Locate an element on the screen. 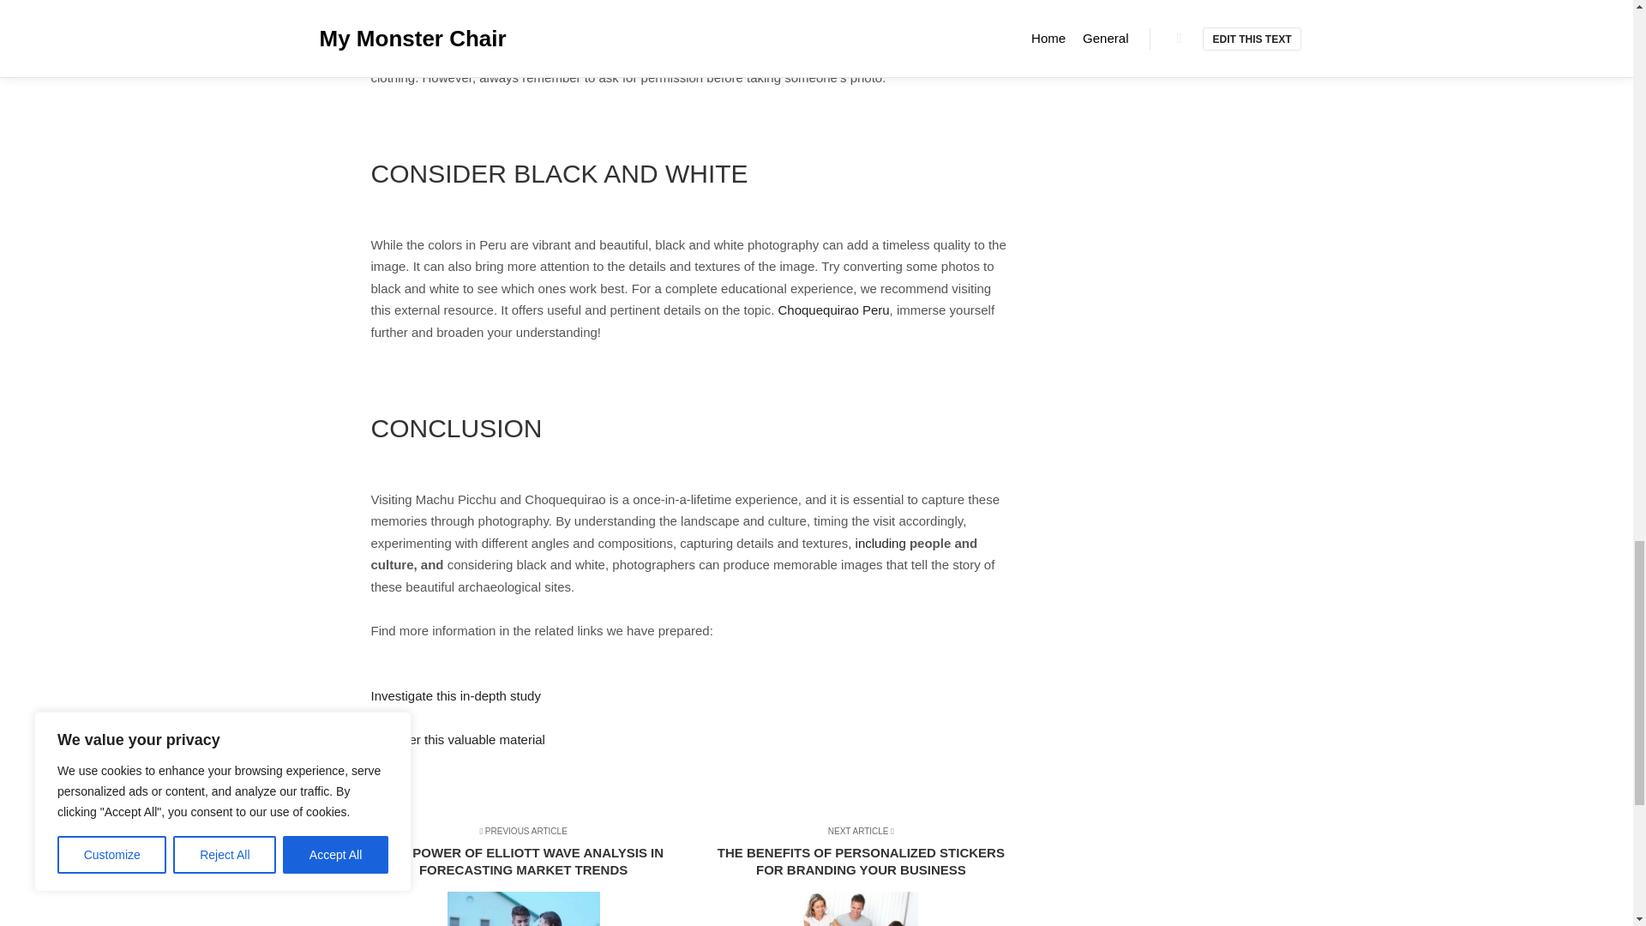 The width and height of the screenshot is (1646, 926). Investigate this in-depth study is located at coordinates (454, 695).